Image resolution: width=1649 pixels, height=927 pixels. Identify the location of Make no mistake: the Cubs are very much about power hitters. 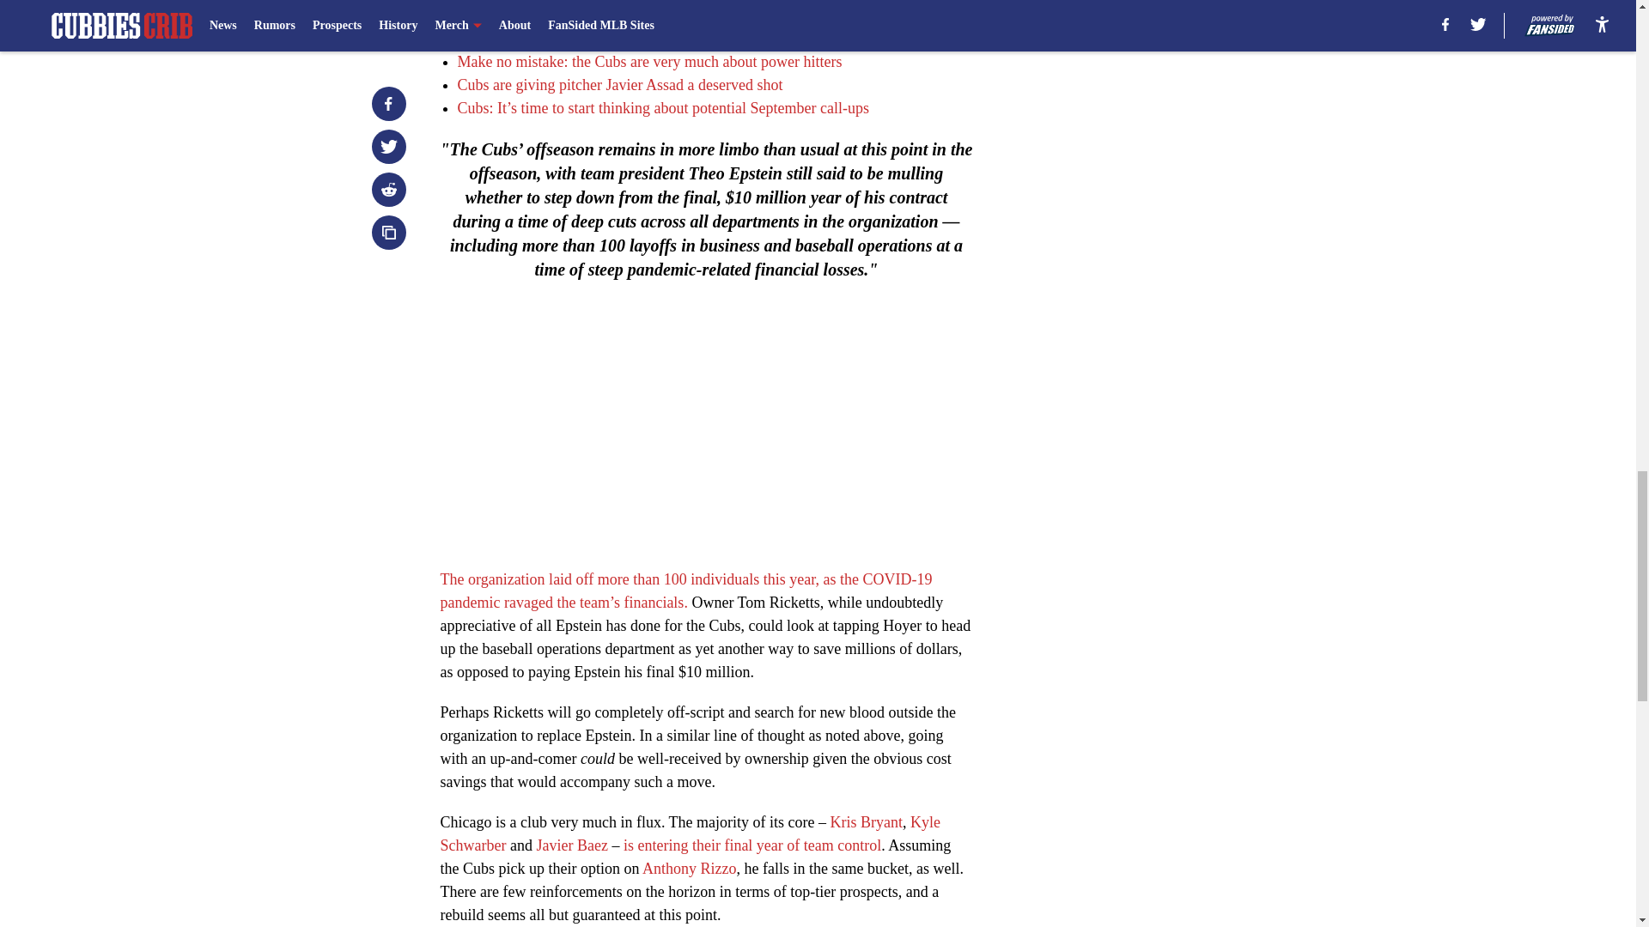
(648, 62).